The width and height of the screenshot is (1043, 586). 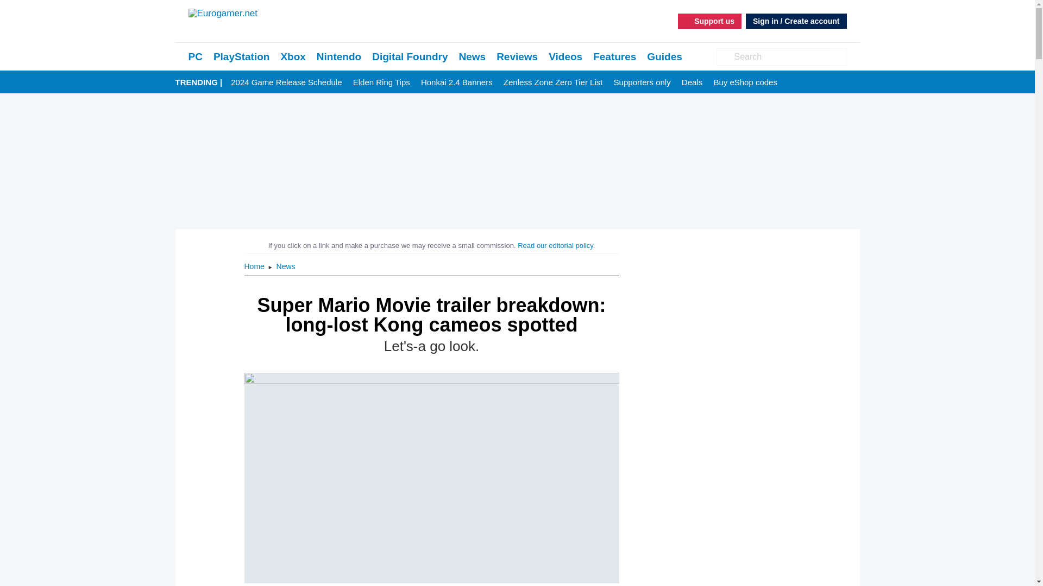 I want to click on News, so click(x=472, y=56).